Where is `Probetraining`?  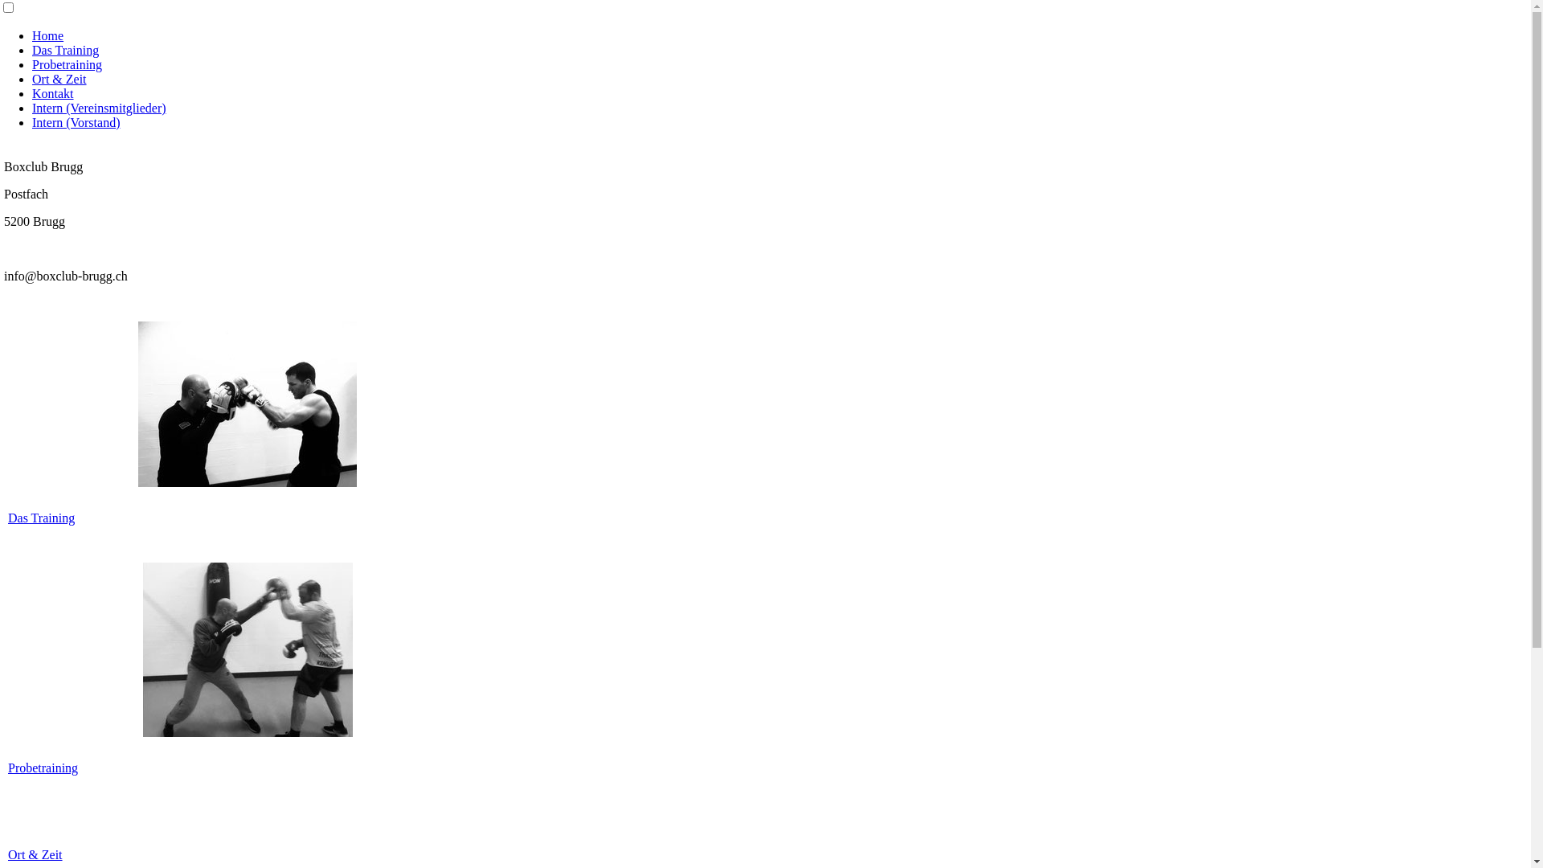 Probetraining is located at coordinates (43, 768).